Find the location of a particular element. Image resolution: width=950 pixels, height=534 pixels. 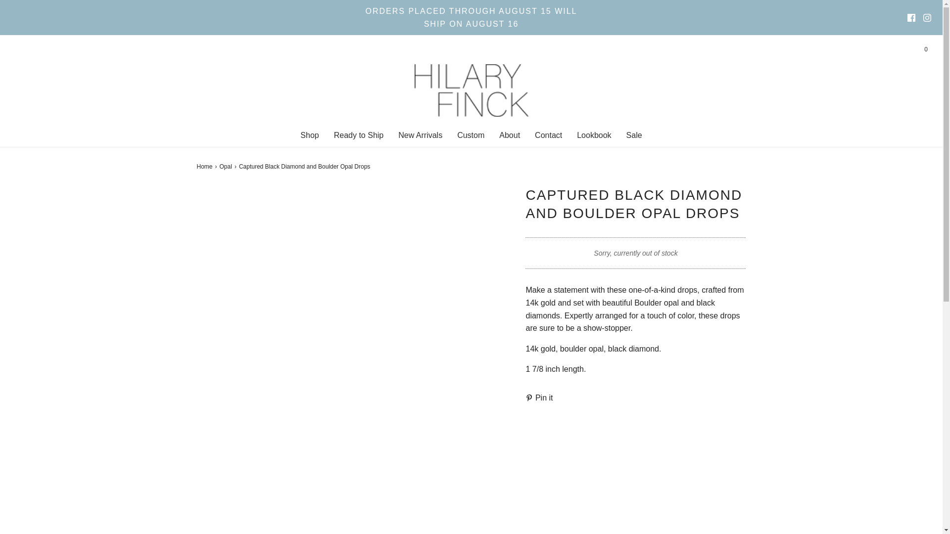

Back to the frontpage is located at coordinates (206, 167).